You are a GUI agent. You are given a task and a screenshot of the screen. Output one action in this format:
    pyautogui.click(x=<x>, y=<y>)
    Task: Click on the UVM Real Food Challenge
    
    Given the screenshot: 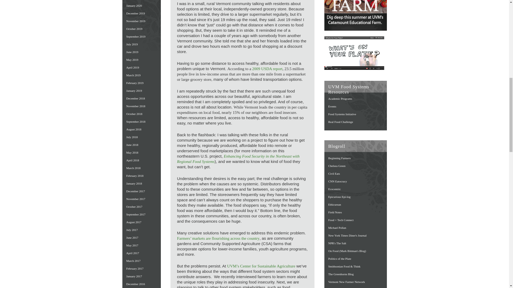 What is the action you would take?
    pyautogui.click(x=340, y=122)
    